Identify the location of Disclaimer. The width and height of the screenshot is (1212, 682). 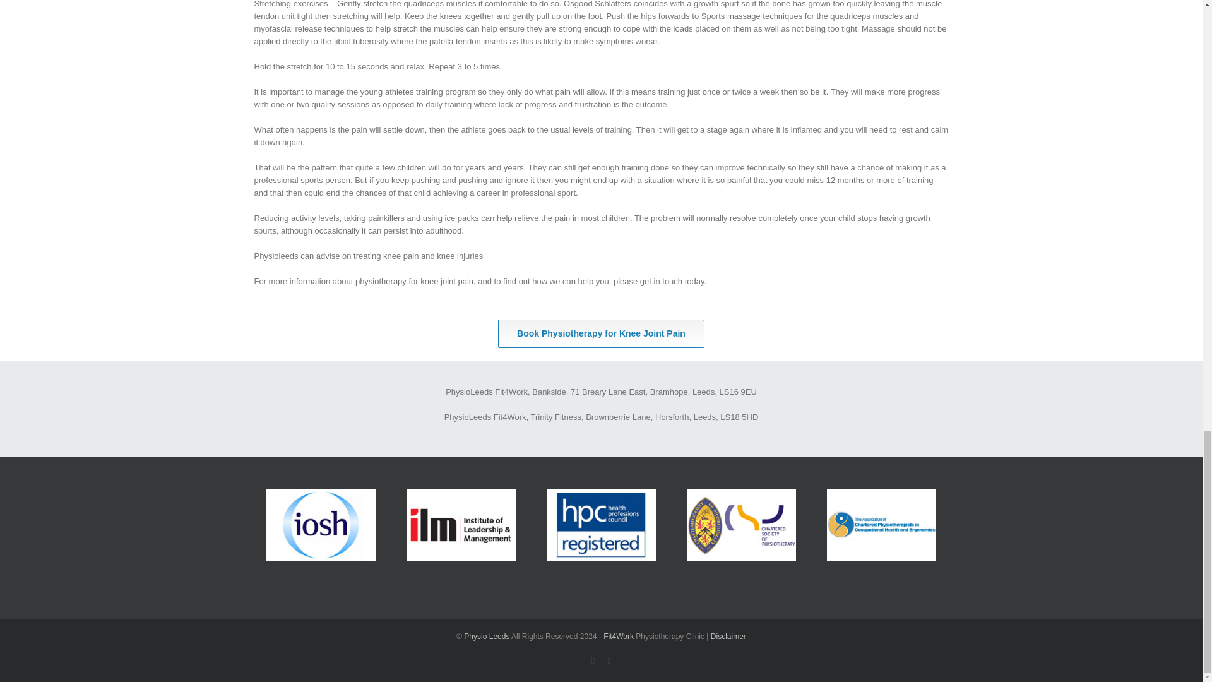
(728, 637).